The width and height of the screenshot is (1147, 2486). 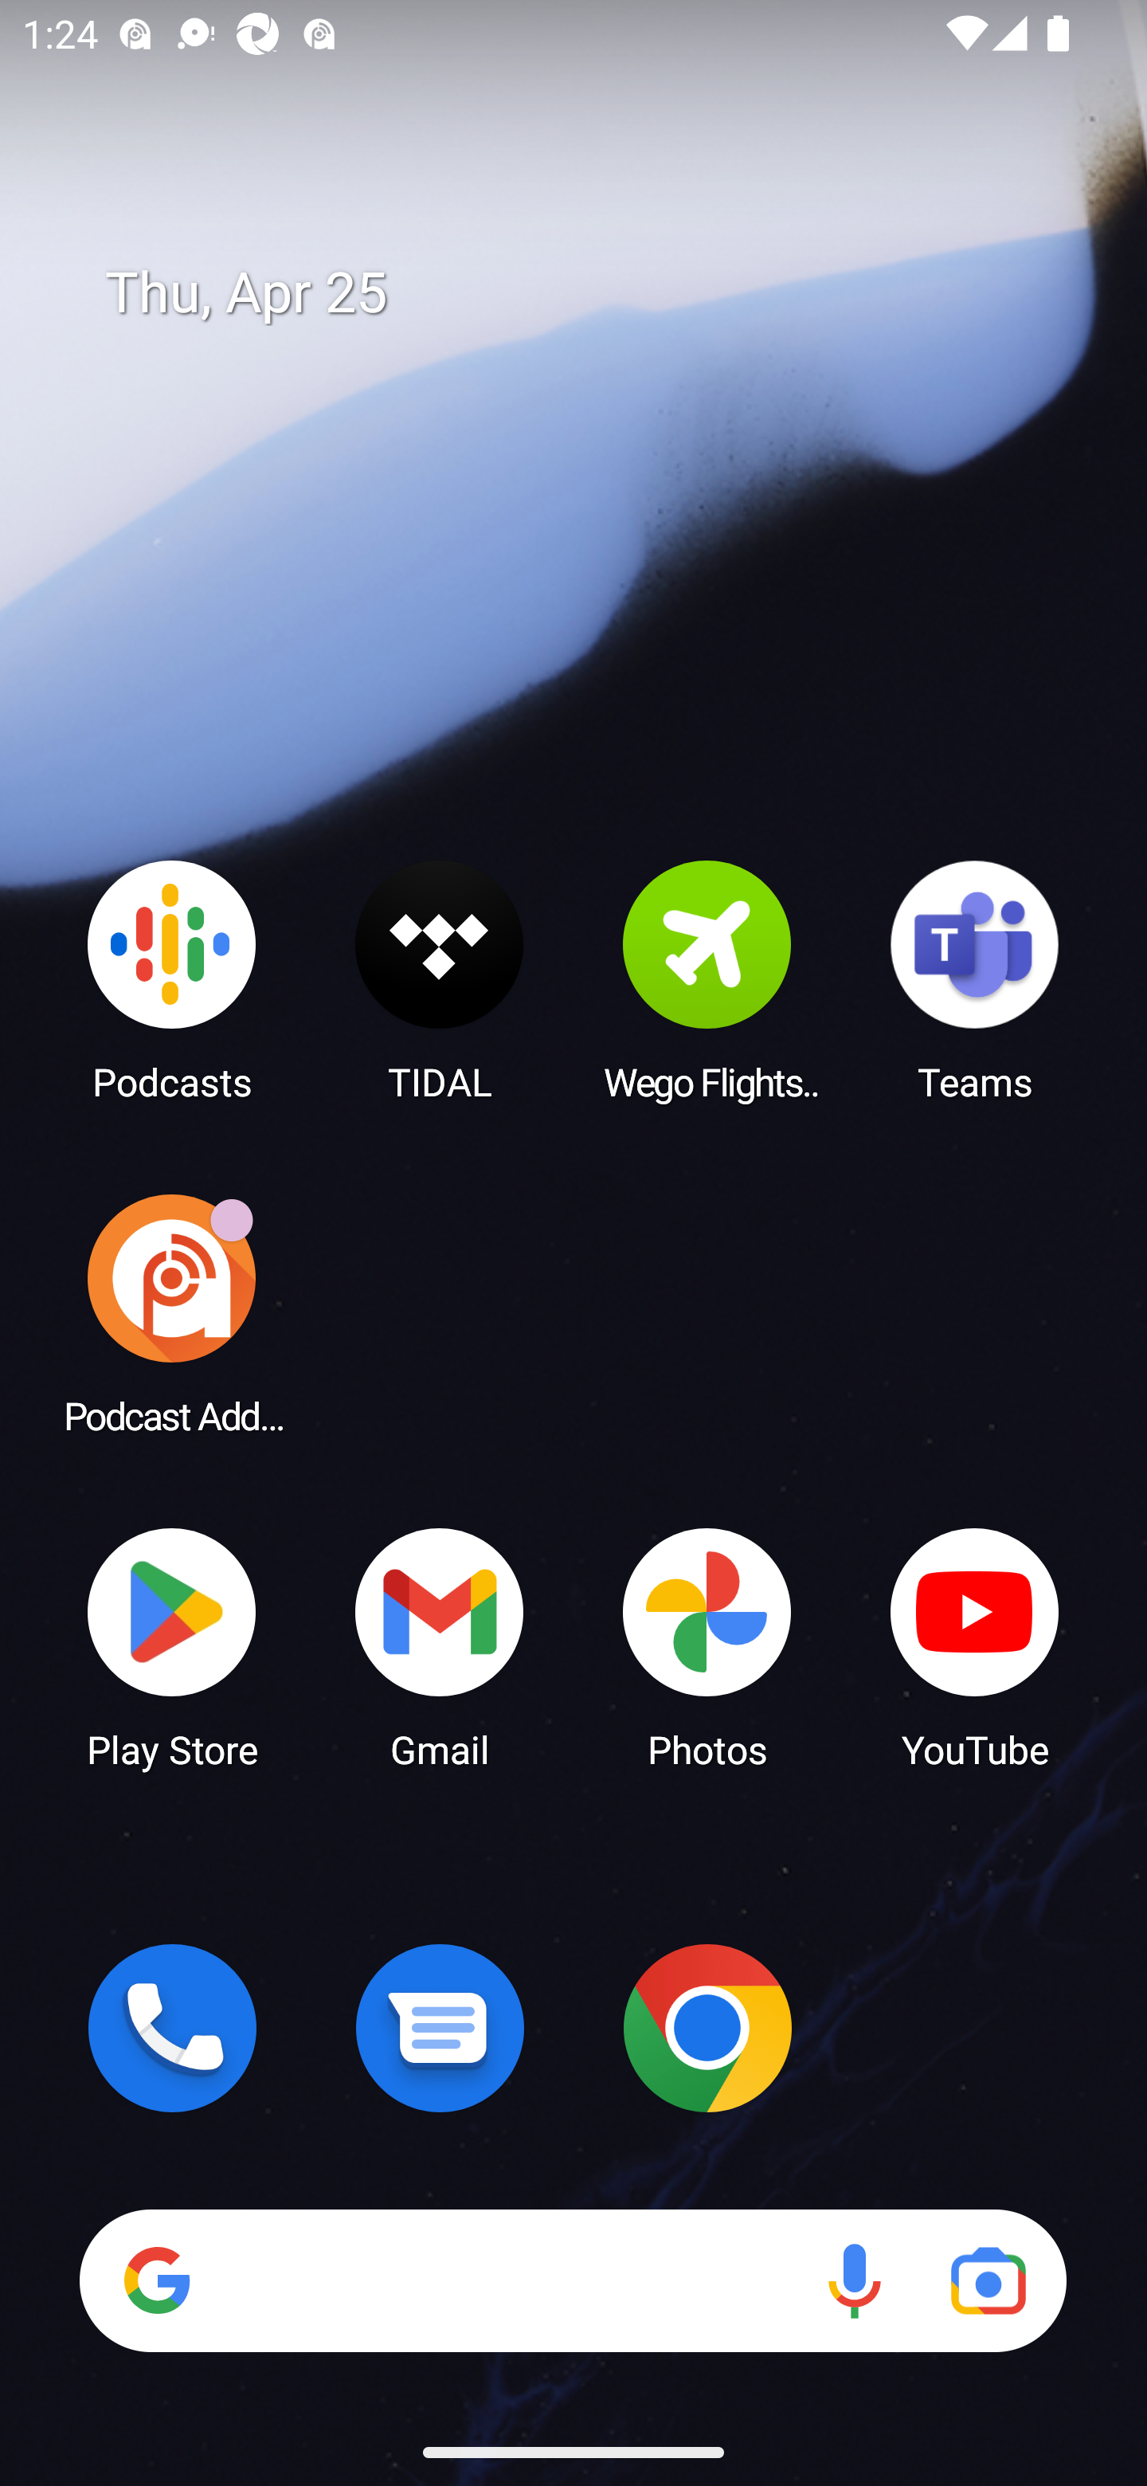 I want to click on Photos, so click(x=707, y=1646).